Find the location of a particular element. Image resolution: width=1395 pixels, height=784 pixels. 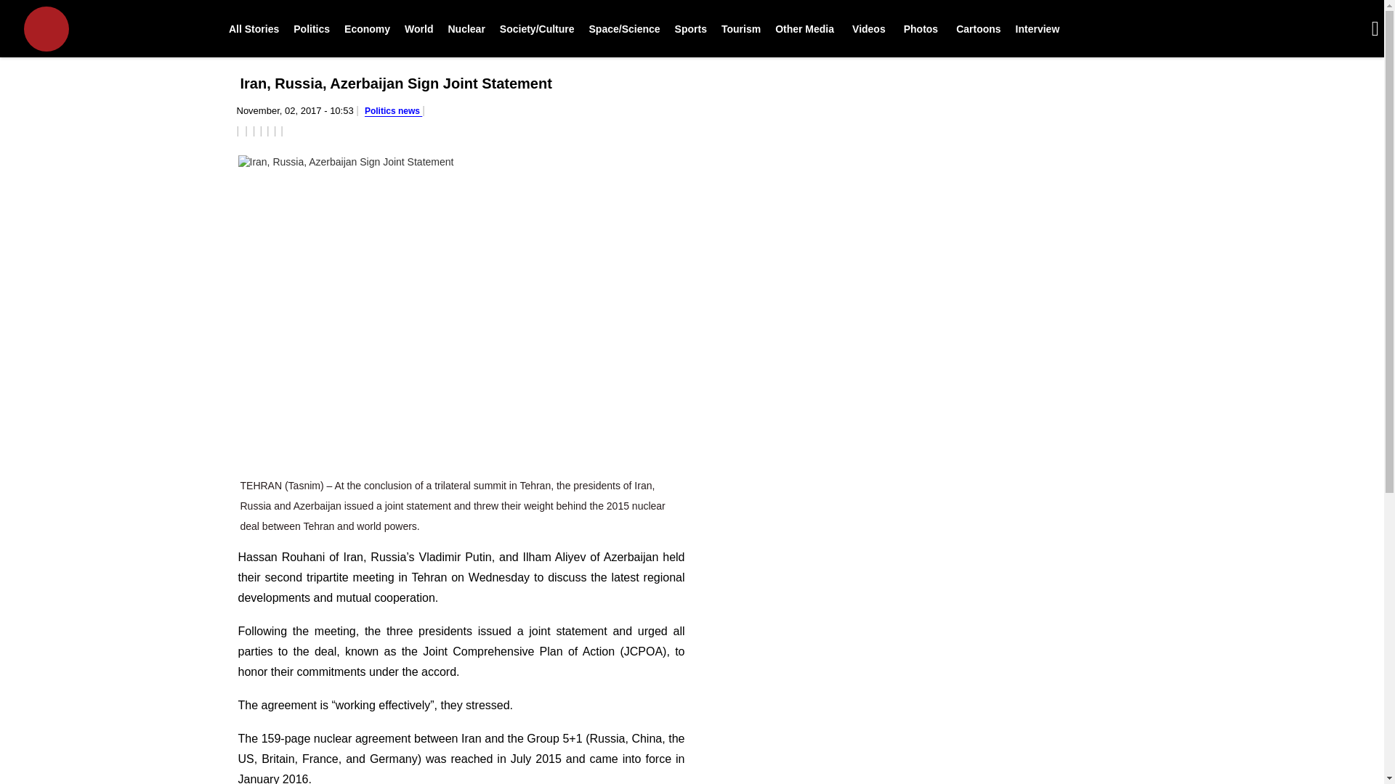

Tourism is located at coordinates (741, 29).